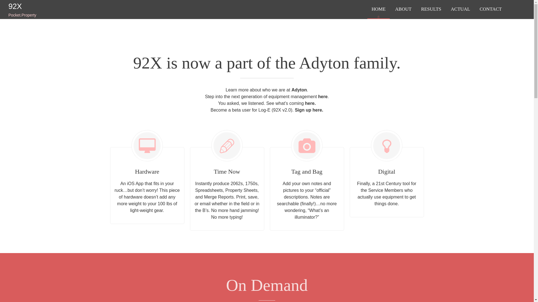  I want to click on Digital, so click(266, 86).